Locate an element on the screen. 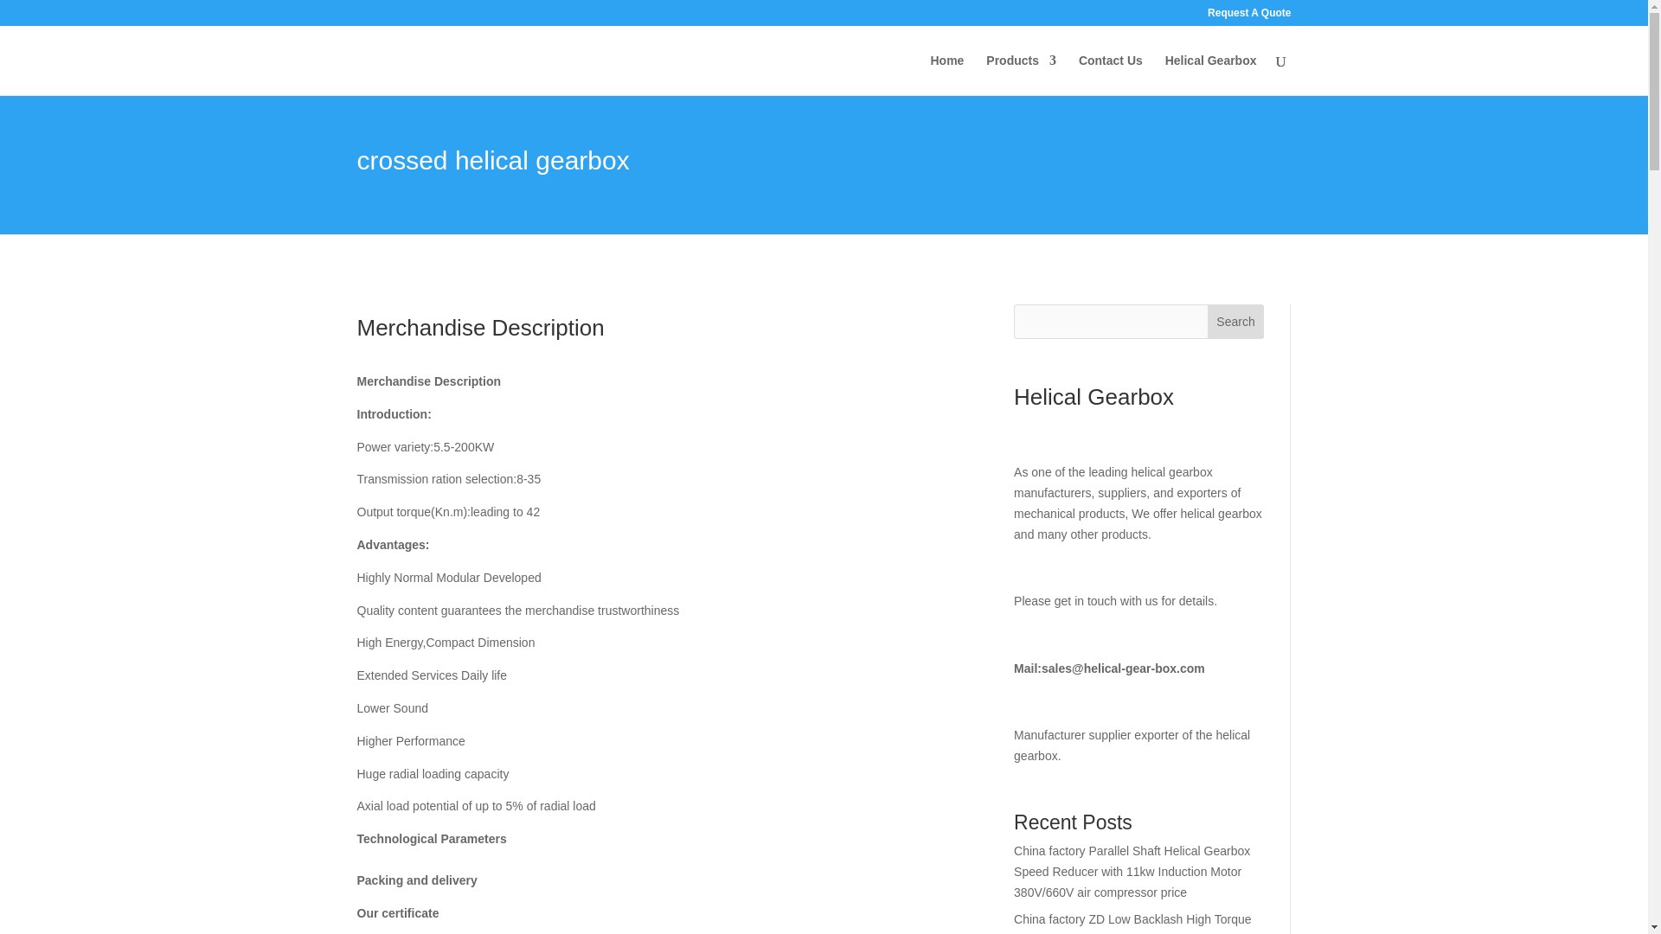  Helical Gearbox is located at coordinates (1211, 74).